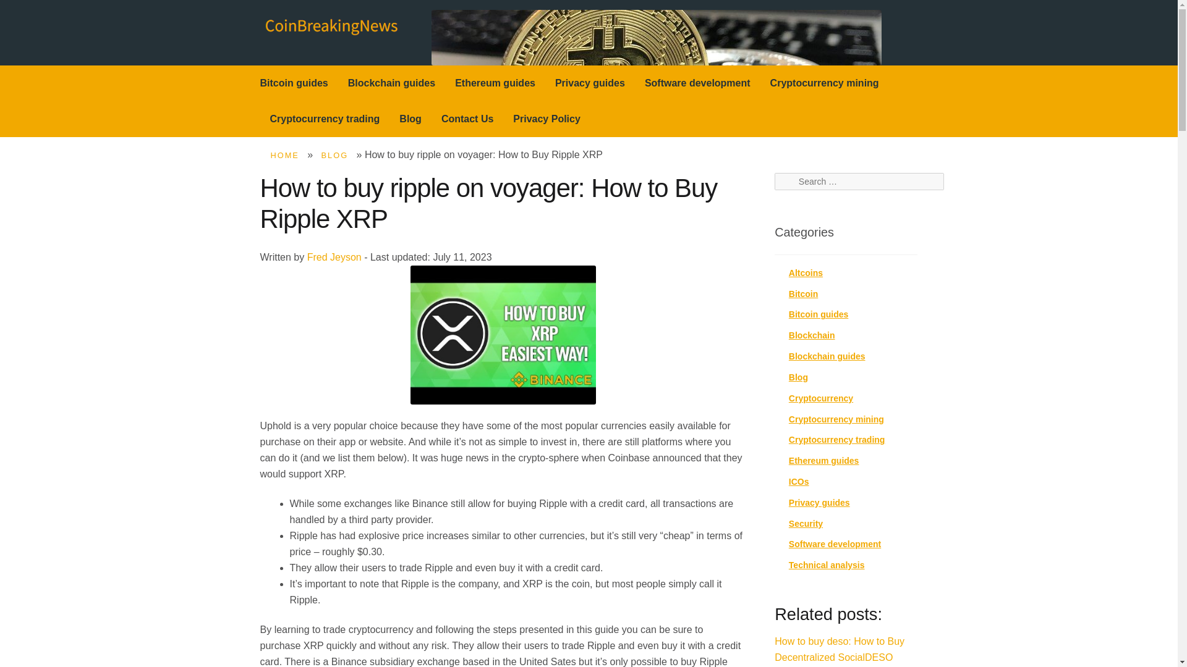 This screenshot has height=667, width=1187. Describe the element at coordinates (334, 257) in the screenshot. I see `Fred Jeyson` at that location.